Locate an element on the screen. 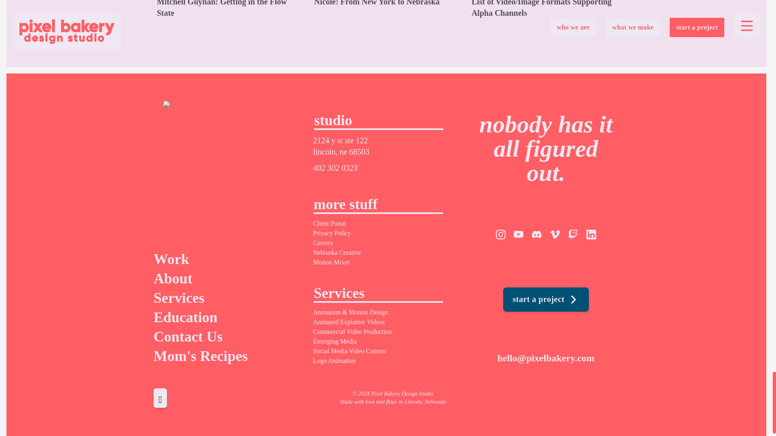 The width and height of the screenshot is (776, 436). Commercial Video Production is located at coordinates (352, 332).